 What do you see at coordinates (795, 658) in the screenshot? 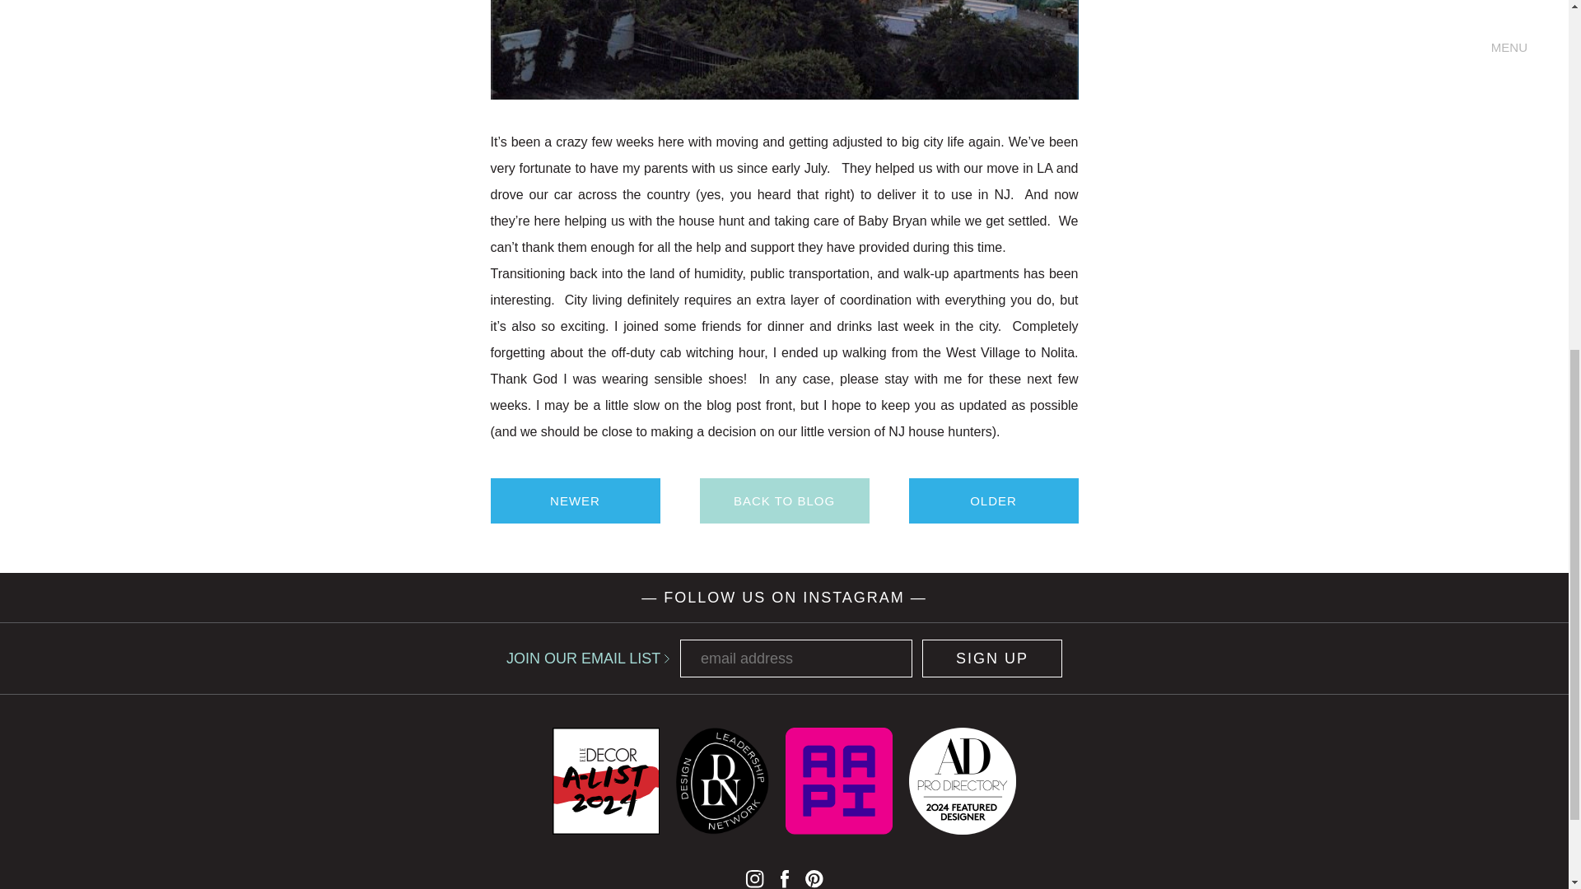
I see `email` at bounding box center [795, 658].